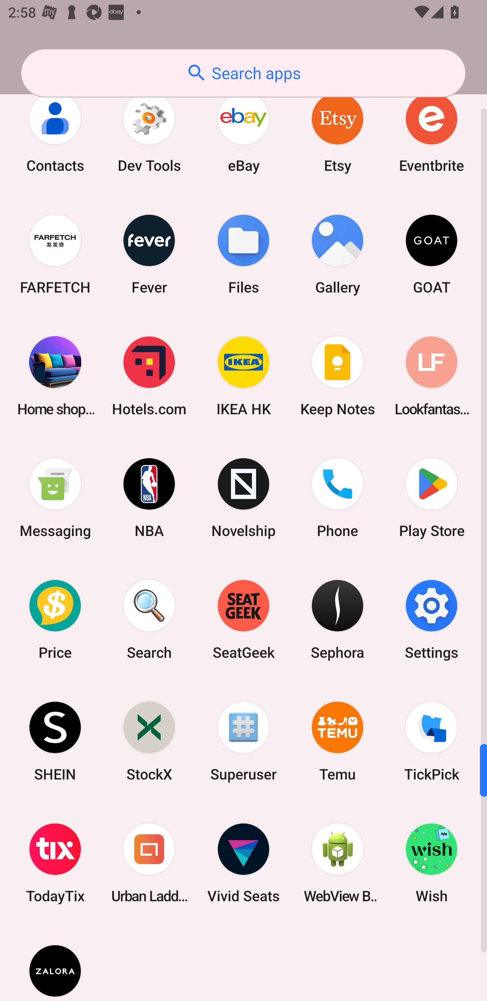 Image resolution: width=487 pixels, height=1001 pixels. I want to click on IKEA HK, so click(243, 376).